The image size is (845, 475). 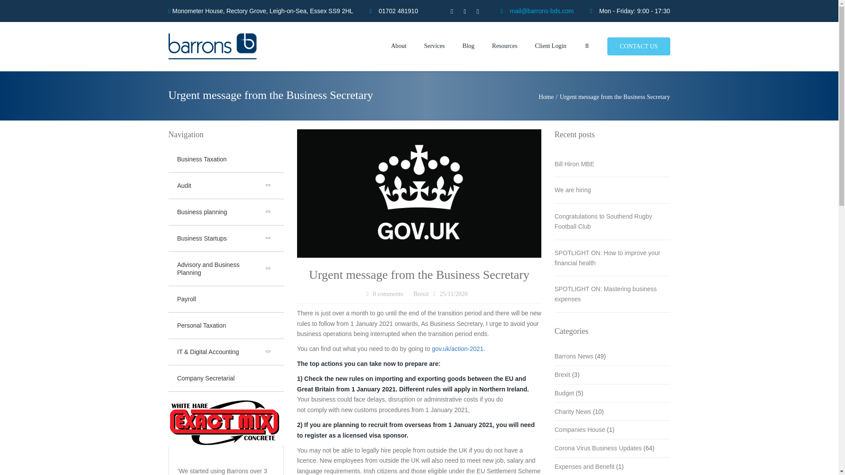 What do you see at coordinates (434, 47) in the screenshot?
I see `Services` at bounding box center [434, 47].